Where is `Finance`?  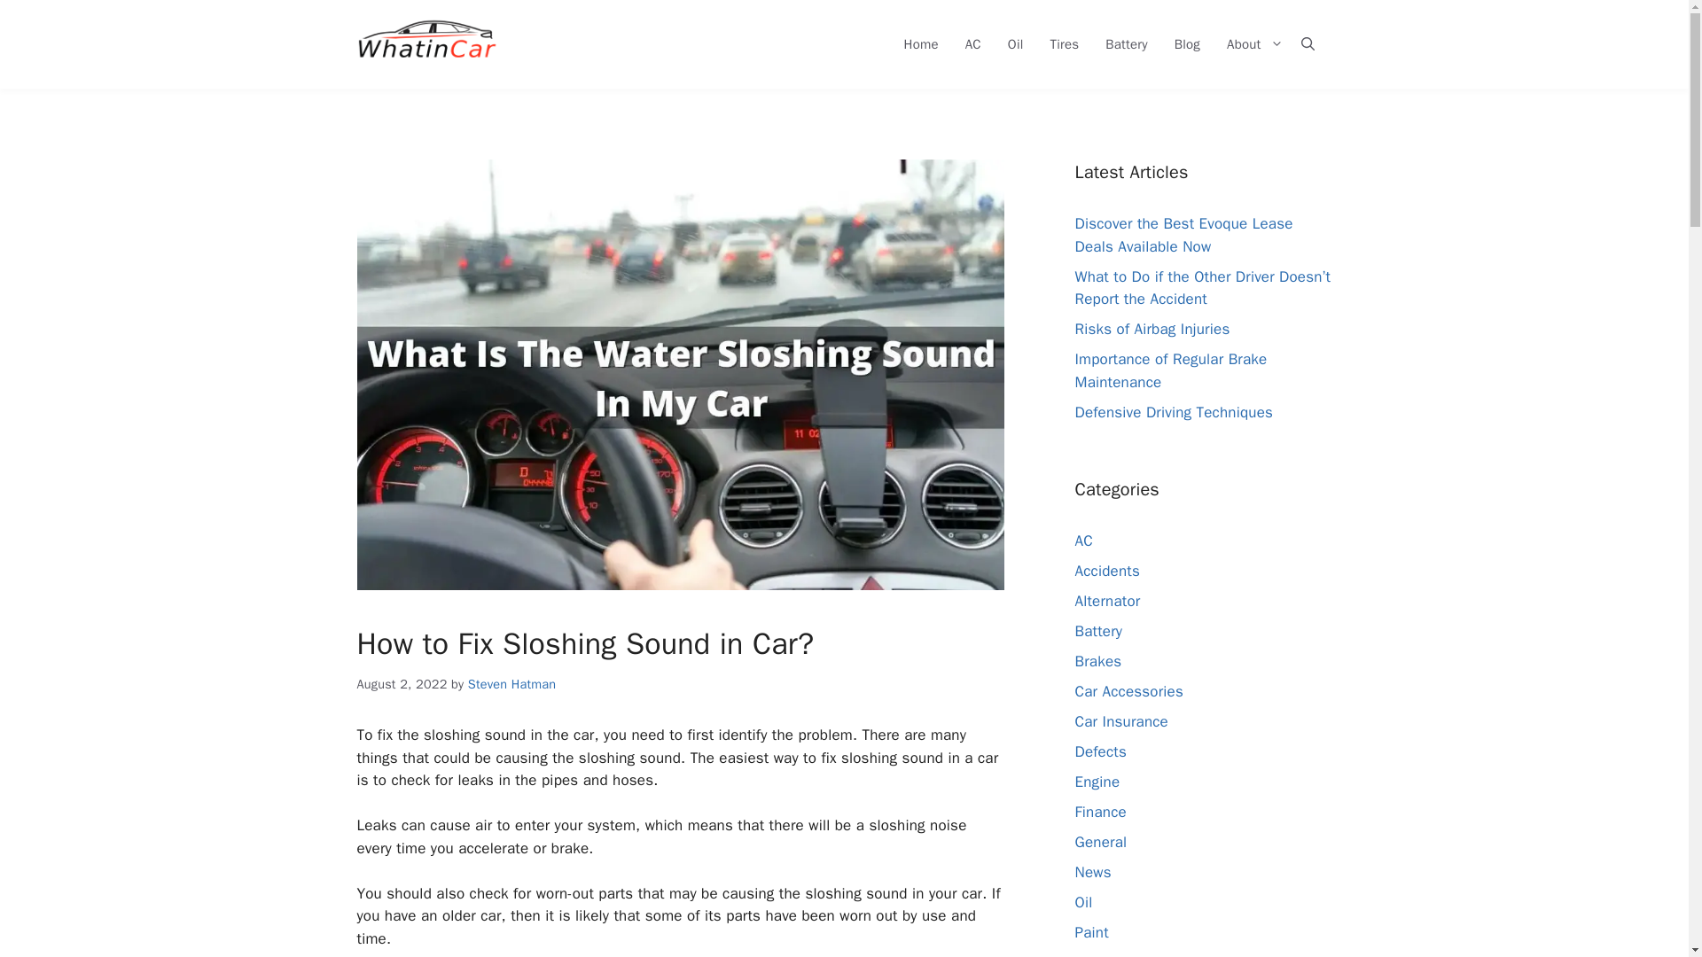
Finance is located at coordinates (1099, 812).